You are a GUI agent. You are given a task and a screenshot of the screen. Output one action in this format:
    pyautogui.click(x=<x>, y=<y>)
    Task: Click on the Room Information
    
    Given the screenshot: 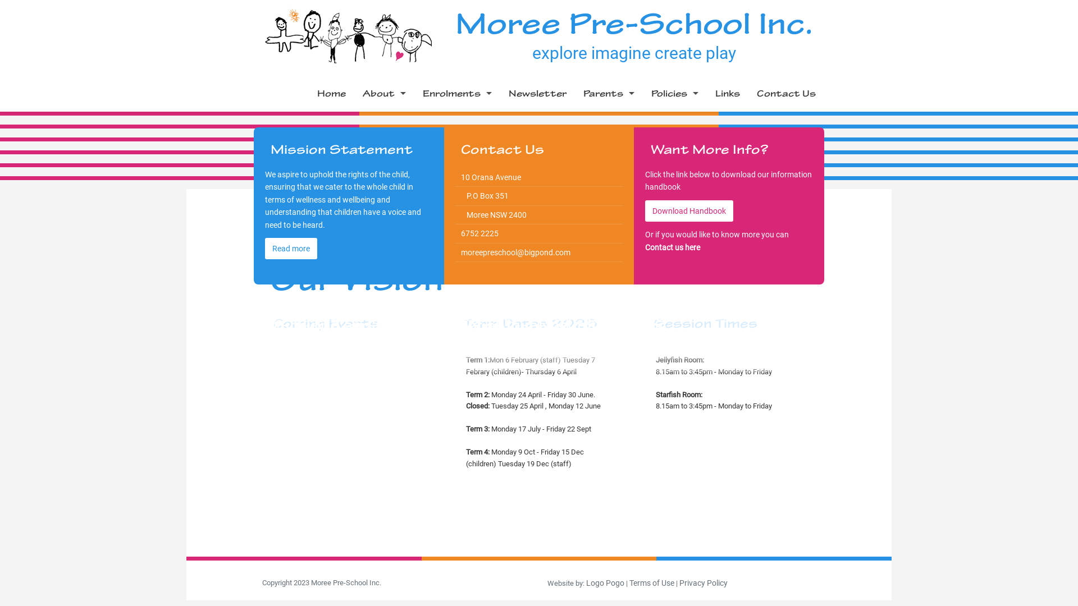 What is the action you would take?
    pyautogui.click(x=609, y=194)
    